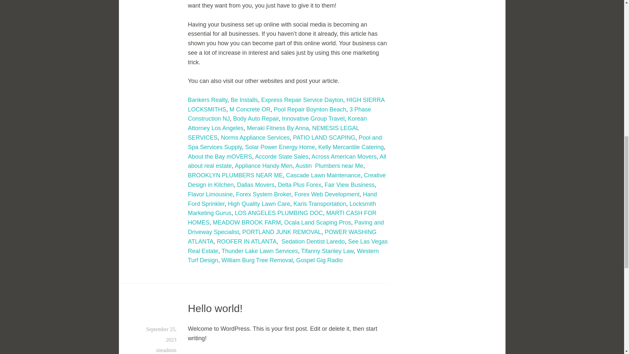 This screenshot has width=629, height=354. What do you see at coordinates (278, 128) in the screenshot?
I see `Meraki Fitness By Anna` at bounding box center [278, 128].